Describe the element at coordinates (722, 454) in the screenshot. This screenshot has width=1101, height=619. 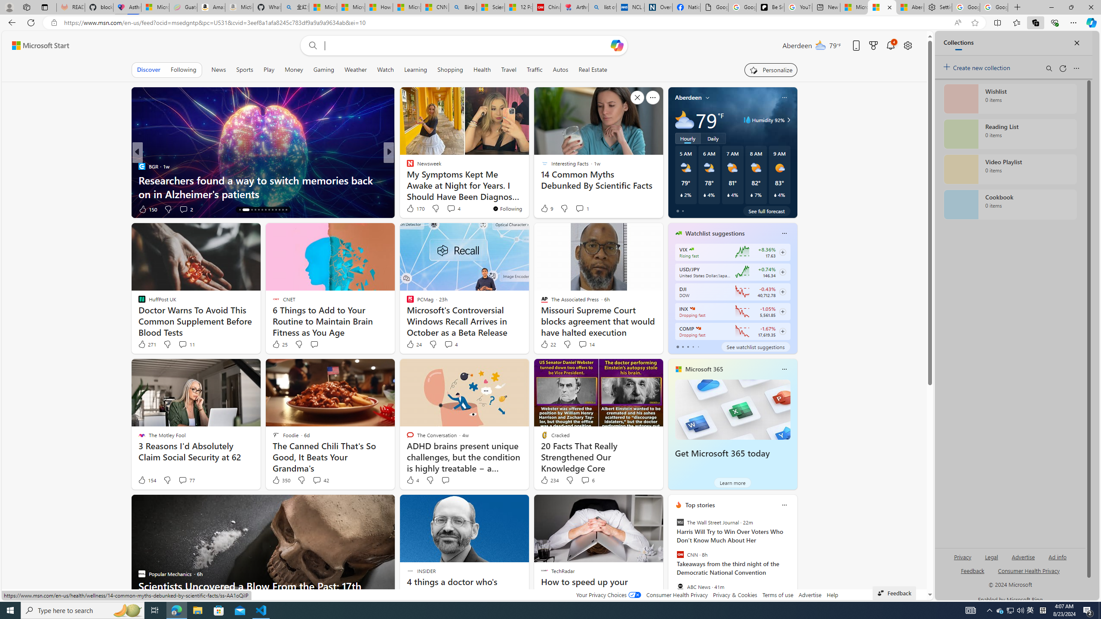
I see `Get Microsoft 365 today` at that location.